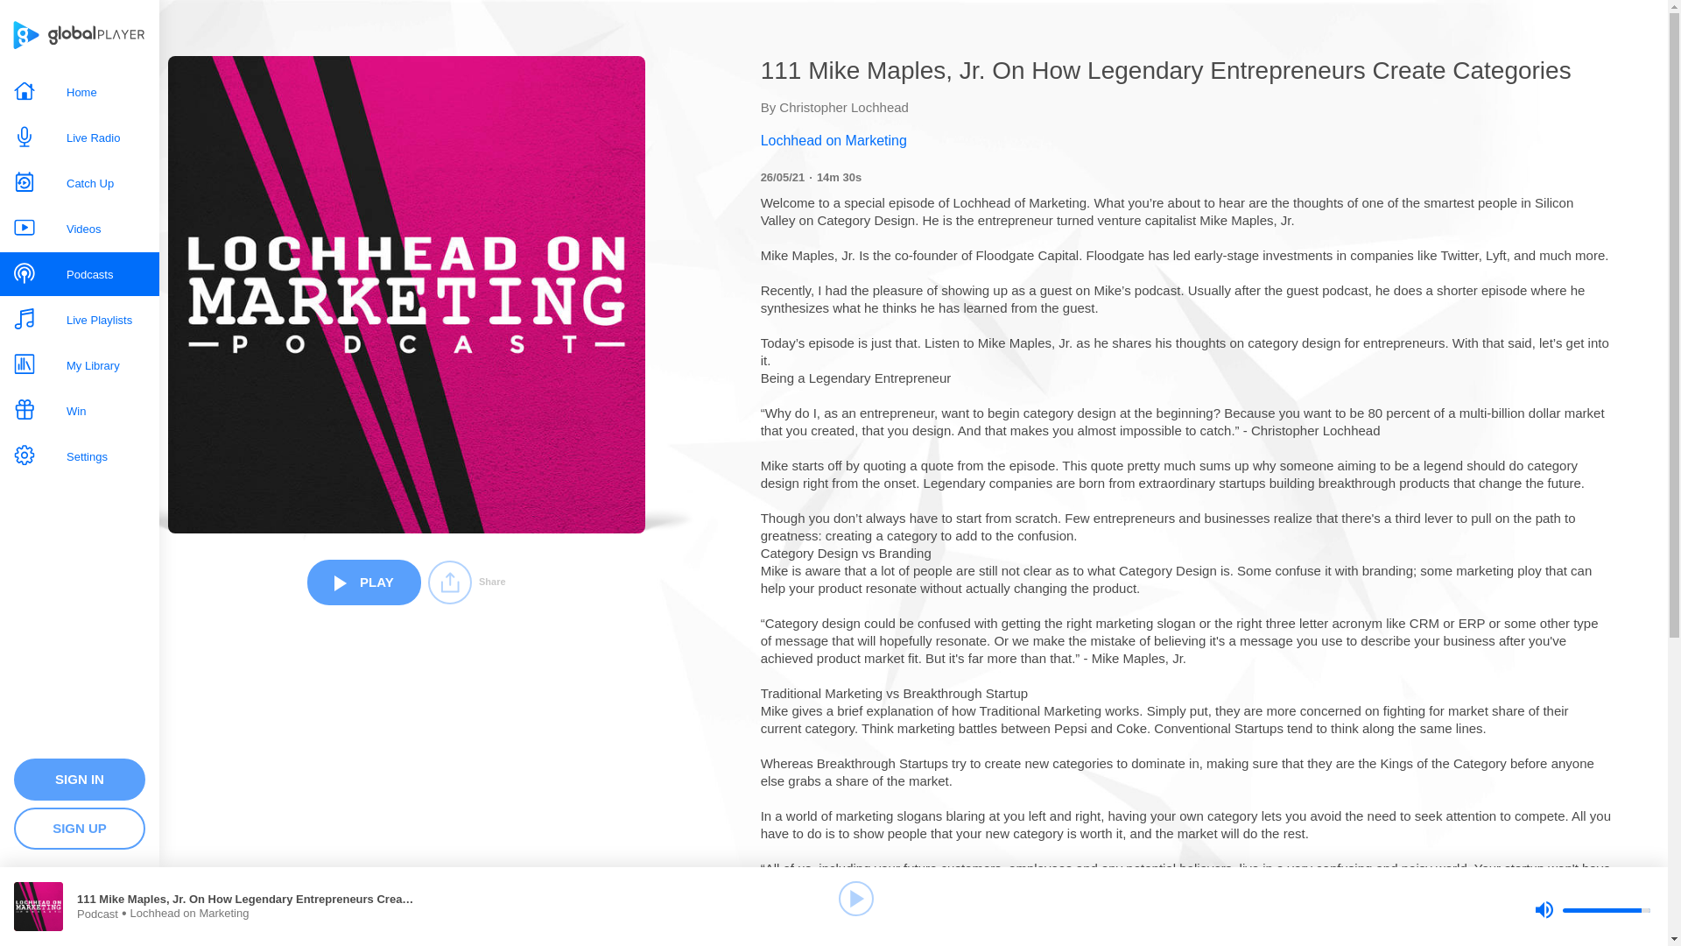  What do you see at coordinates (79, 780) in the screenshot?
I see `SIGN IN` at bounding box center [79, 780].